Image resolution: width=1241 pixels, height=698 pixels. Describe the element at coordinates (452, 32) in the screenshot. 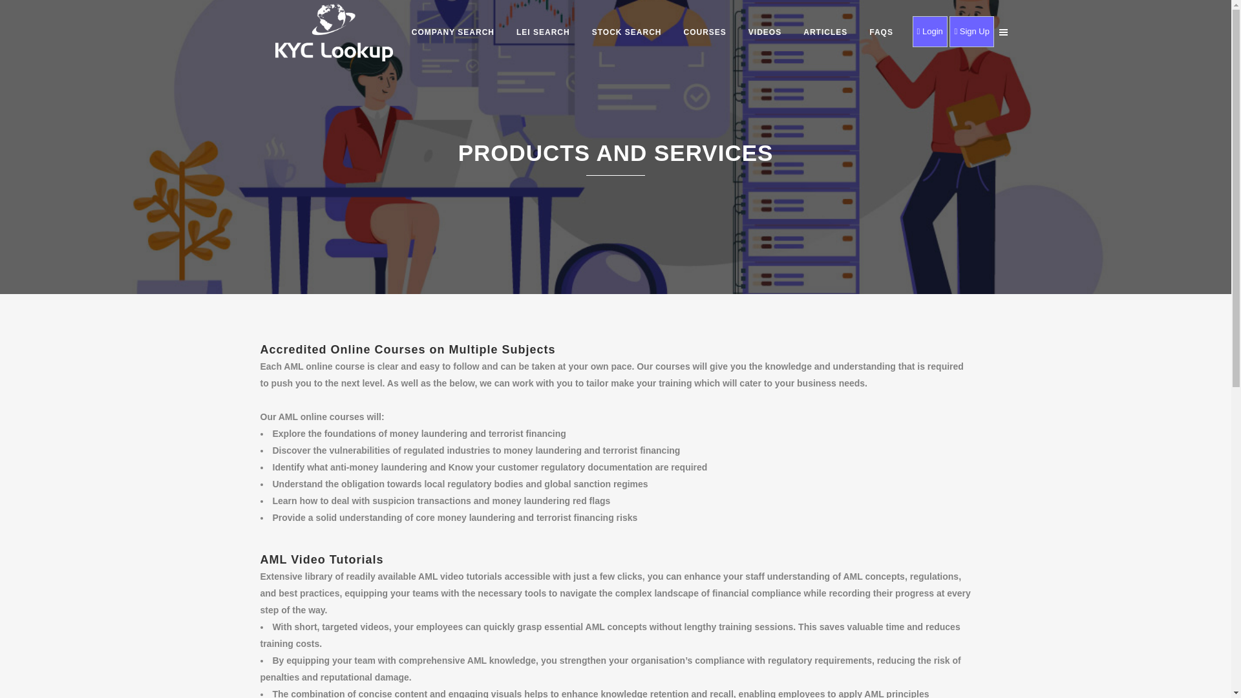

I see `COMPANY SEARCH` at that location.